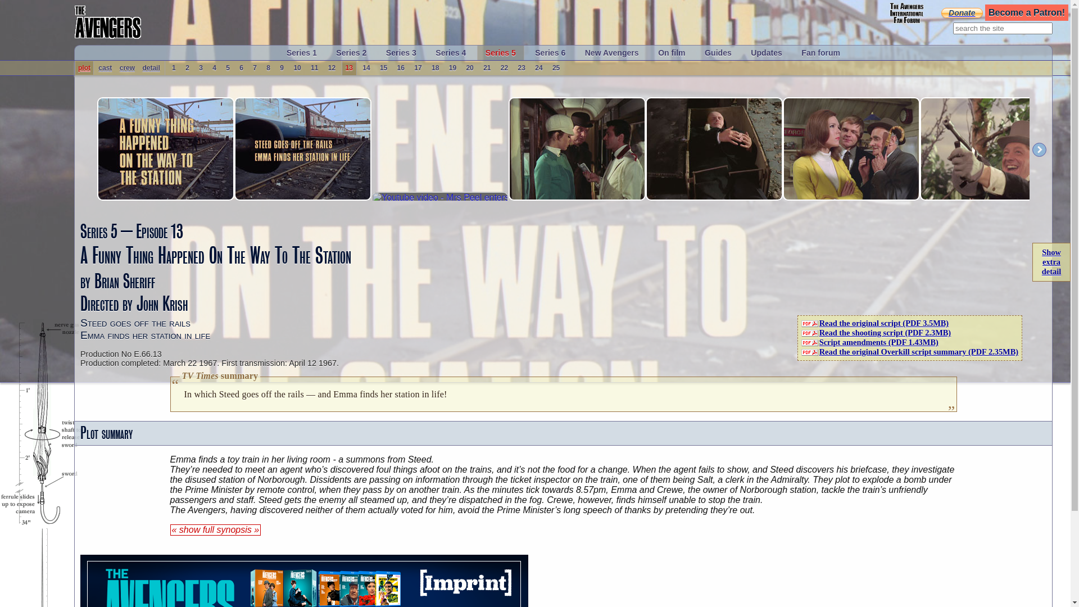  Describe the element at coordinates (215, 530) in the screenshot. I see `show full synopsis` at that location.